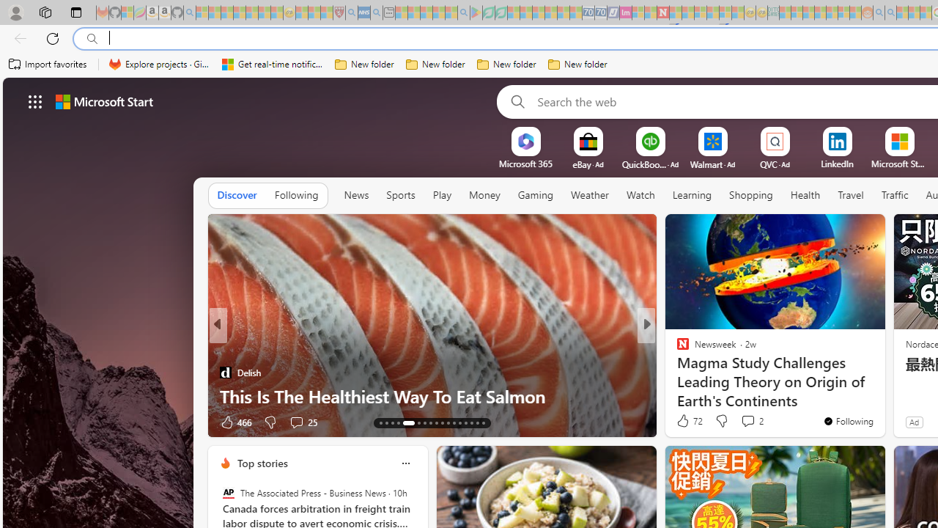  Describe the element at coordinates (35, 101) in the screenshot. I see `AutomationID: waffle` at that location.